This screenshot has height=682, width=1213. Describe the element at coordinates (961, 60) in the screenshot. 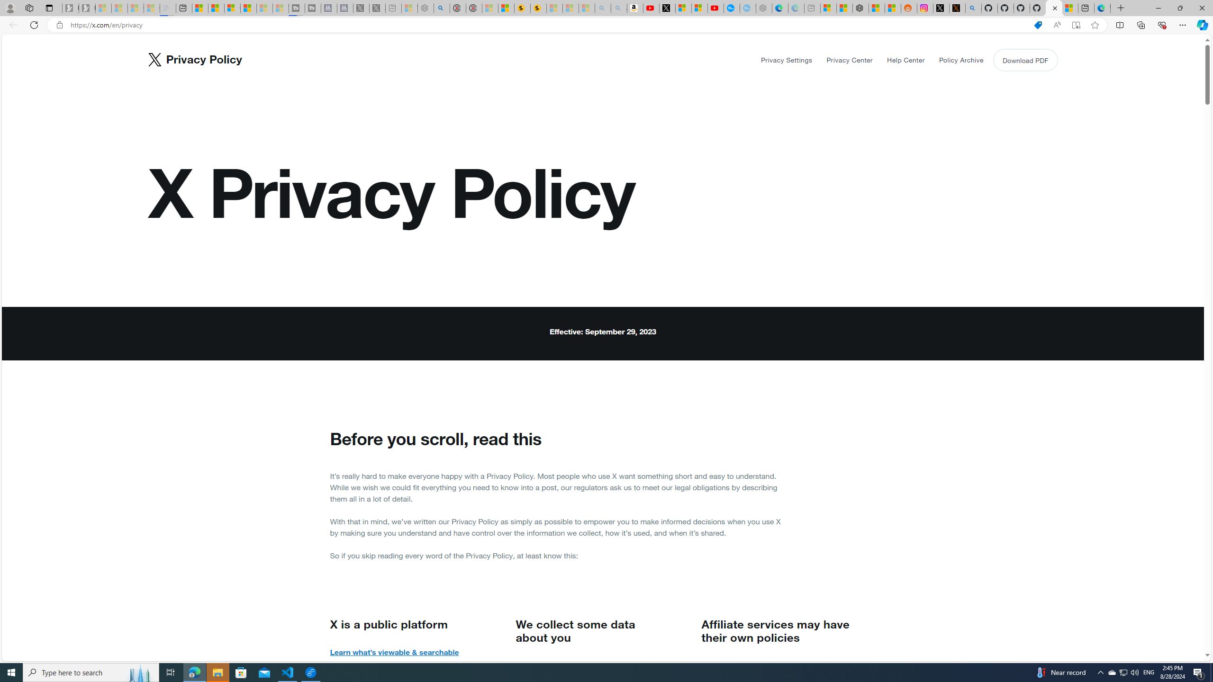

I see `Policy Archive` at that location.